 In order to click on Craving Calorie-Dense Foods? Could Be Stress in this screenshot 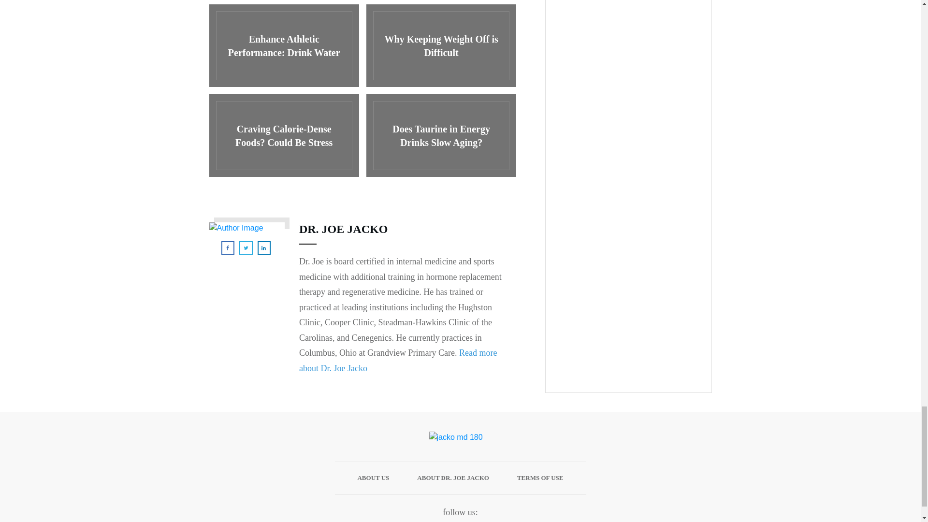, I will do `click(283, 135)`.